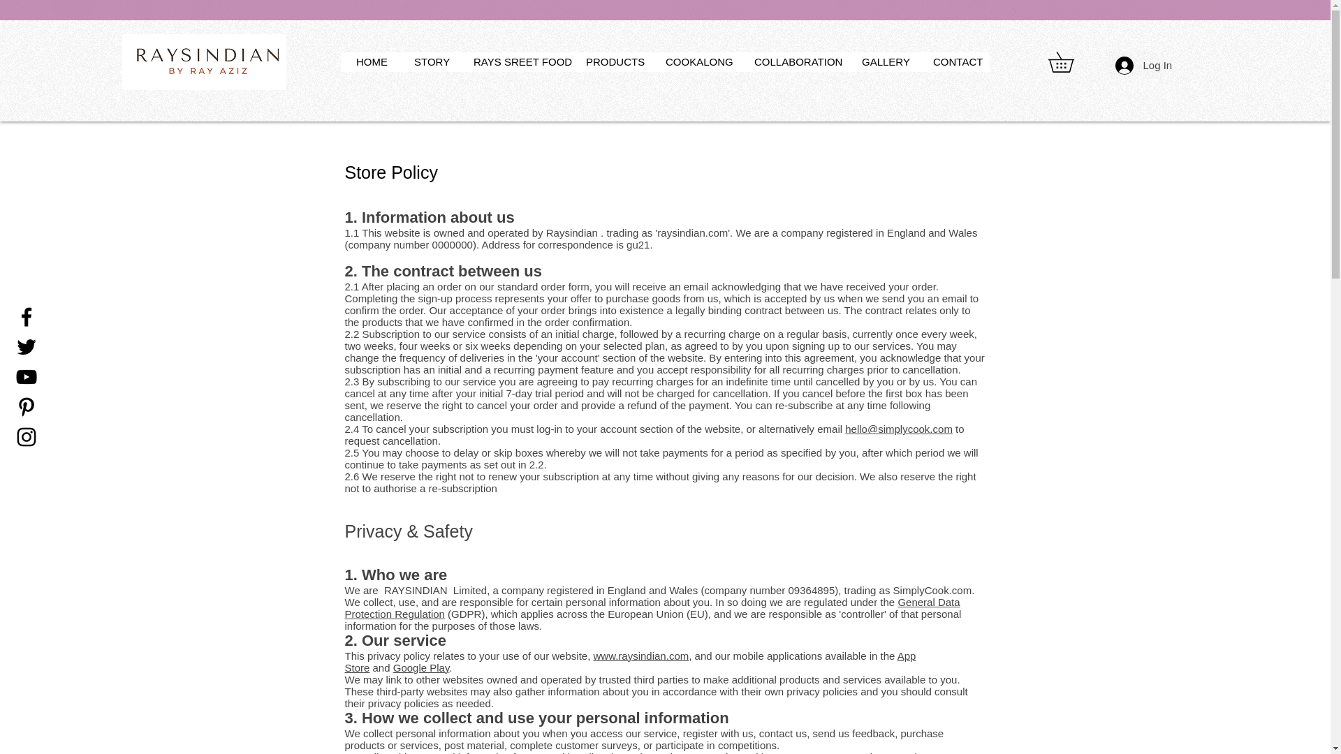 This screenshot has width=1341, height=754. I want to click on Log In, so click(1134, 65).